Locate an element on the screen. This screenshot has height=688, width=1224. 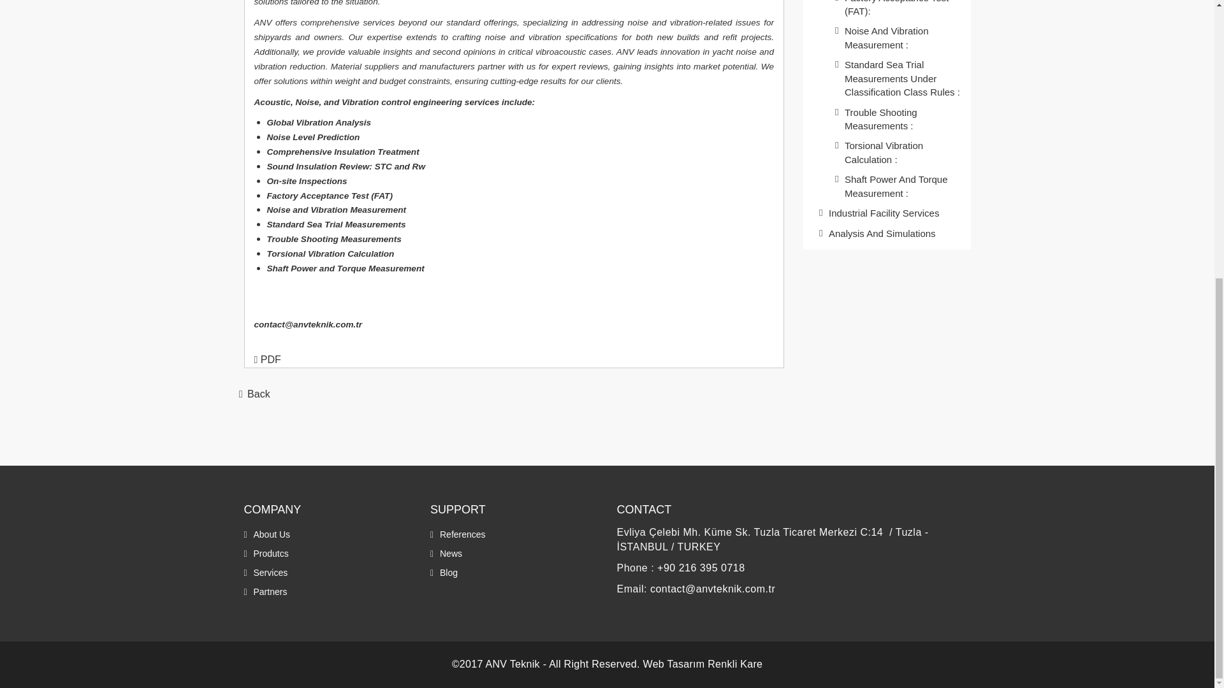
Shaft Power and Torque Measurement is located at coordinates (345, 268).